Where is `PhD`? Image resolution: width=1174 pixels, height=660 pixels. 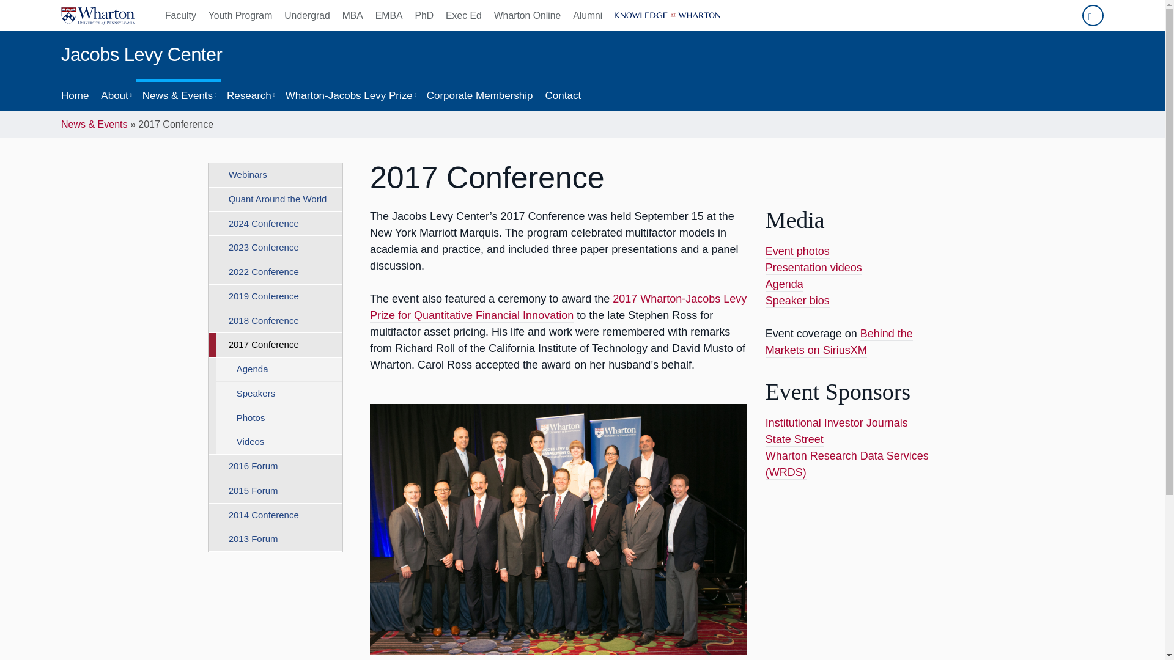
PhD is located at coordinates (424, 15).